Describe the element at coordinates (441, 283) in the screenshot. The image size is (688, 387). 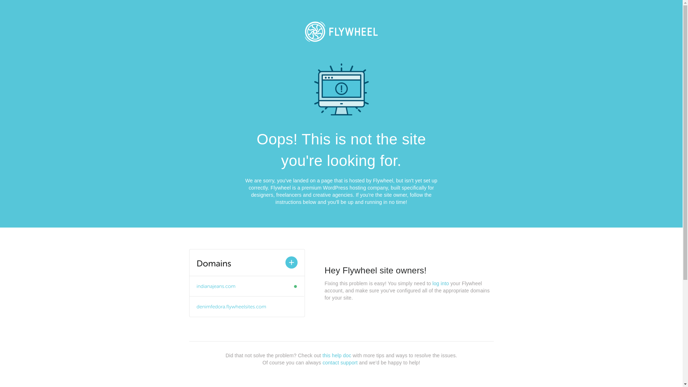
I see `log into` at that location.